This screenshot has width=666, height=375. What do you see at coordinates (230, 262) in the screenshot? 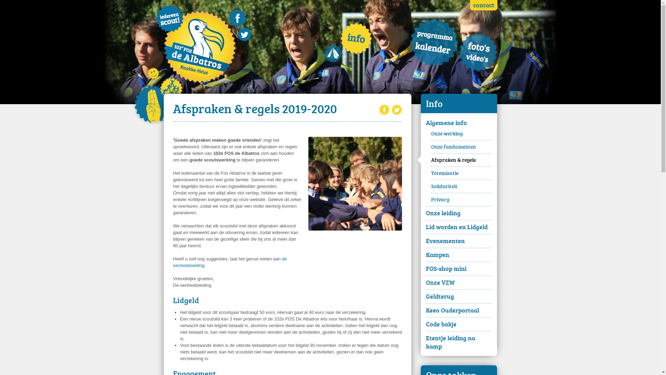
I see `de eenheidsleiding` at bounding box center [230, 262].